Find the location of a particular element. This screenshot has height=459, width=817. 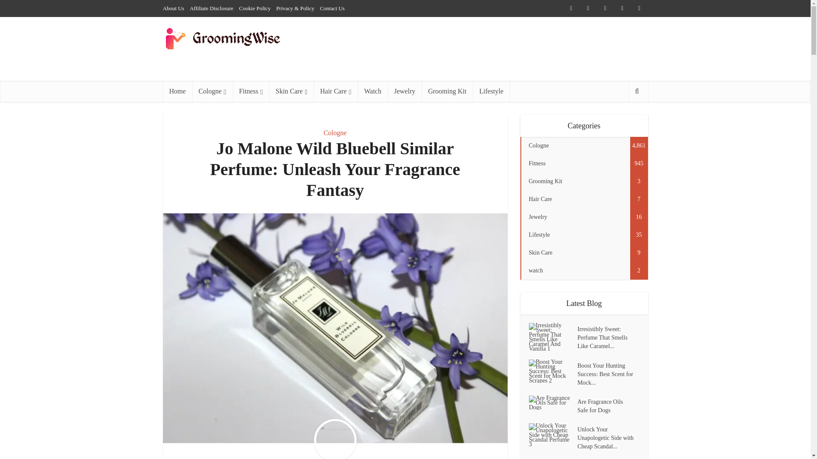

Home is located at coordinates (177, 91).